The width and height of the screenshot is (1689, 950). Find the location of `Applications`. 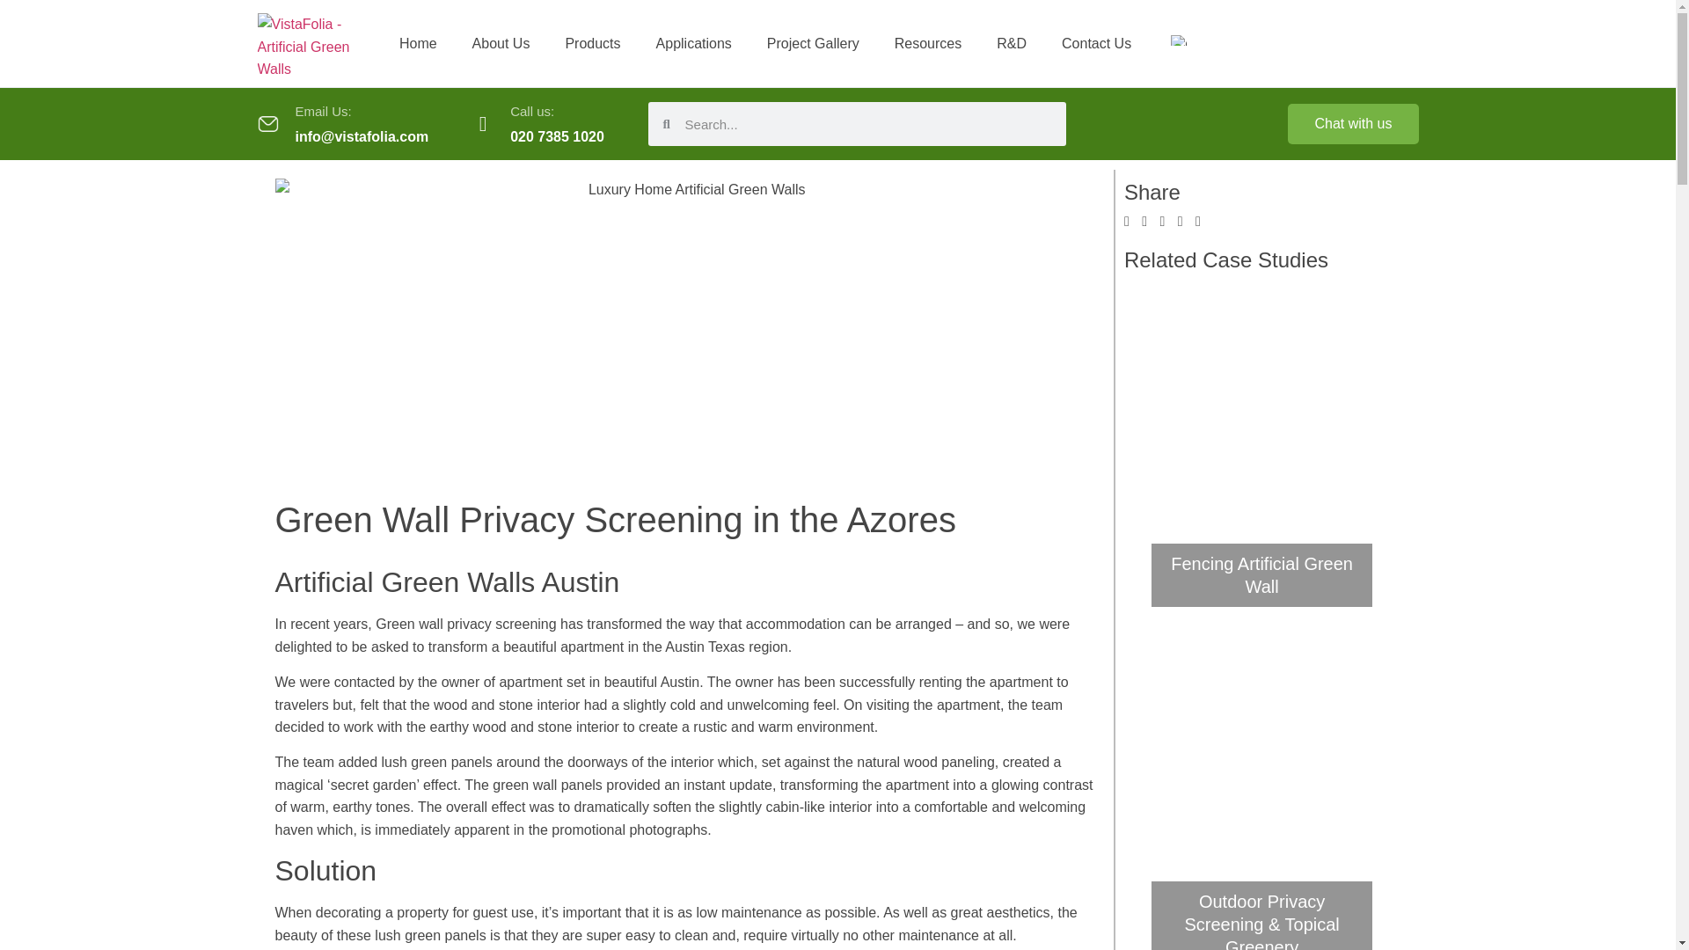

Applications is located at coordinates (693, 42).